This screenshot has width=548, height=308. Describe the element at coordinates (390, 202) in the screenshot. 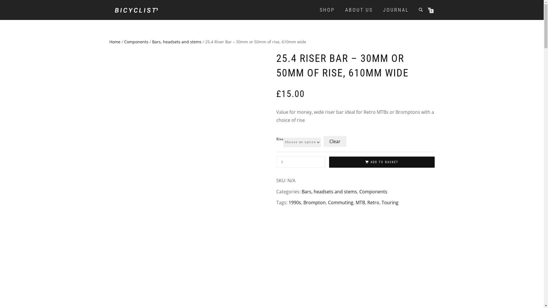

I see `Touring` at that location.